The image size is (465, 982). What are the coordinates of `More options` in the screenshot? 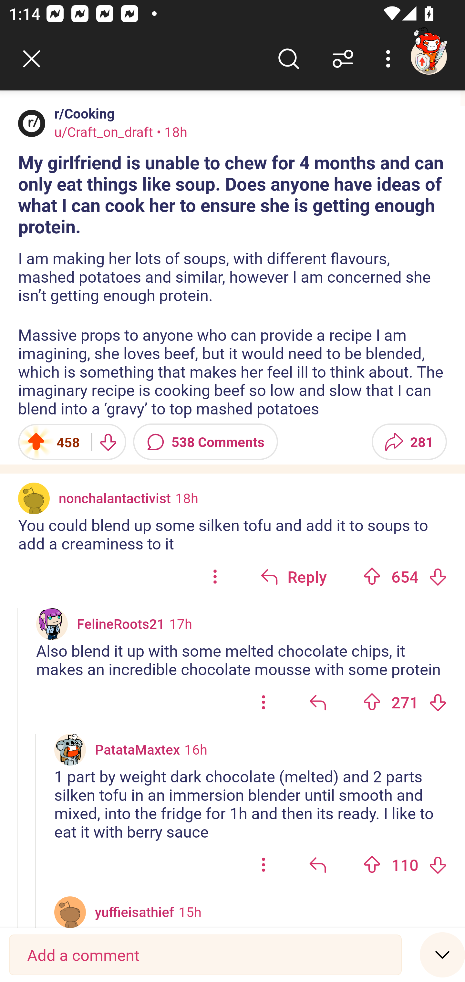 It's located at (390, 59).